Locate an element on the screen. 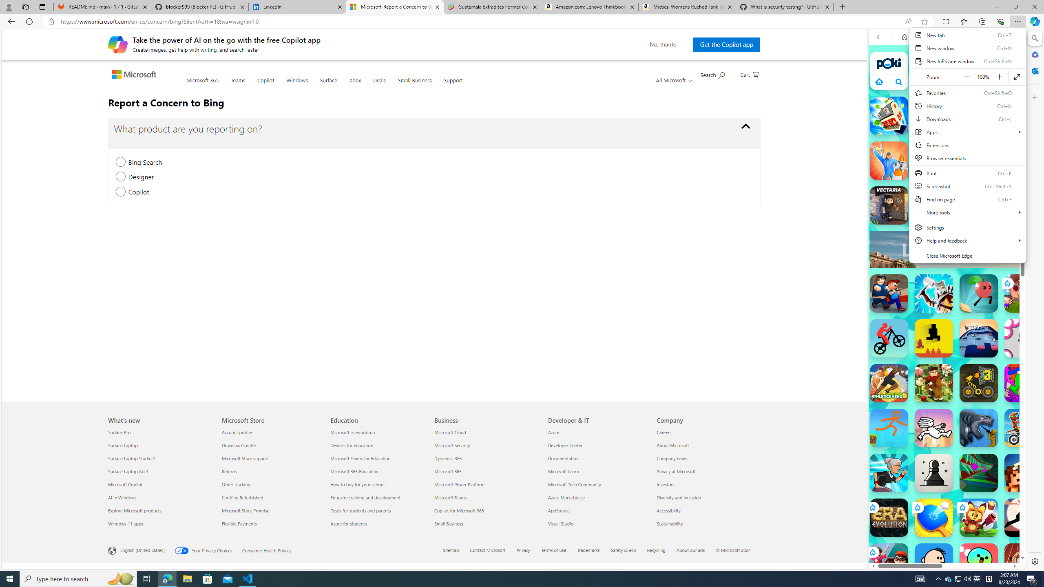  BoxRob 3 is located at coordinates (979, 383).